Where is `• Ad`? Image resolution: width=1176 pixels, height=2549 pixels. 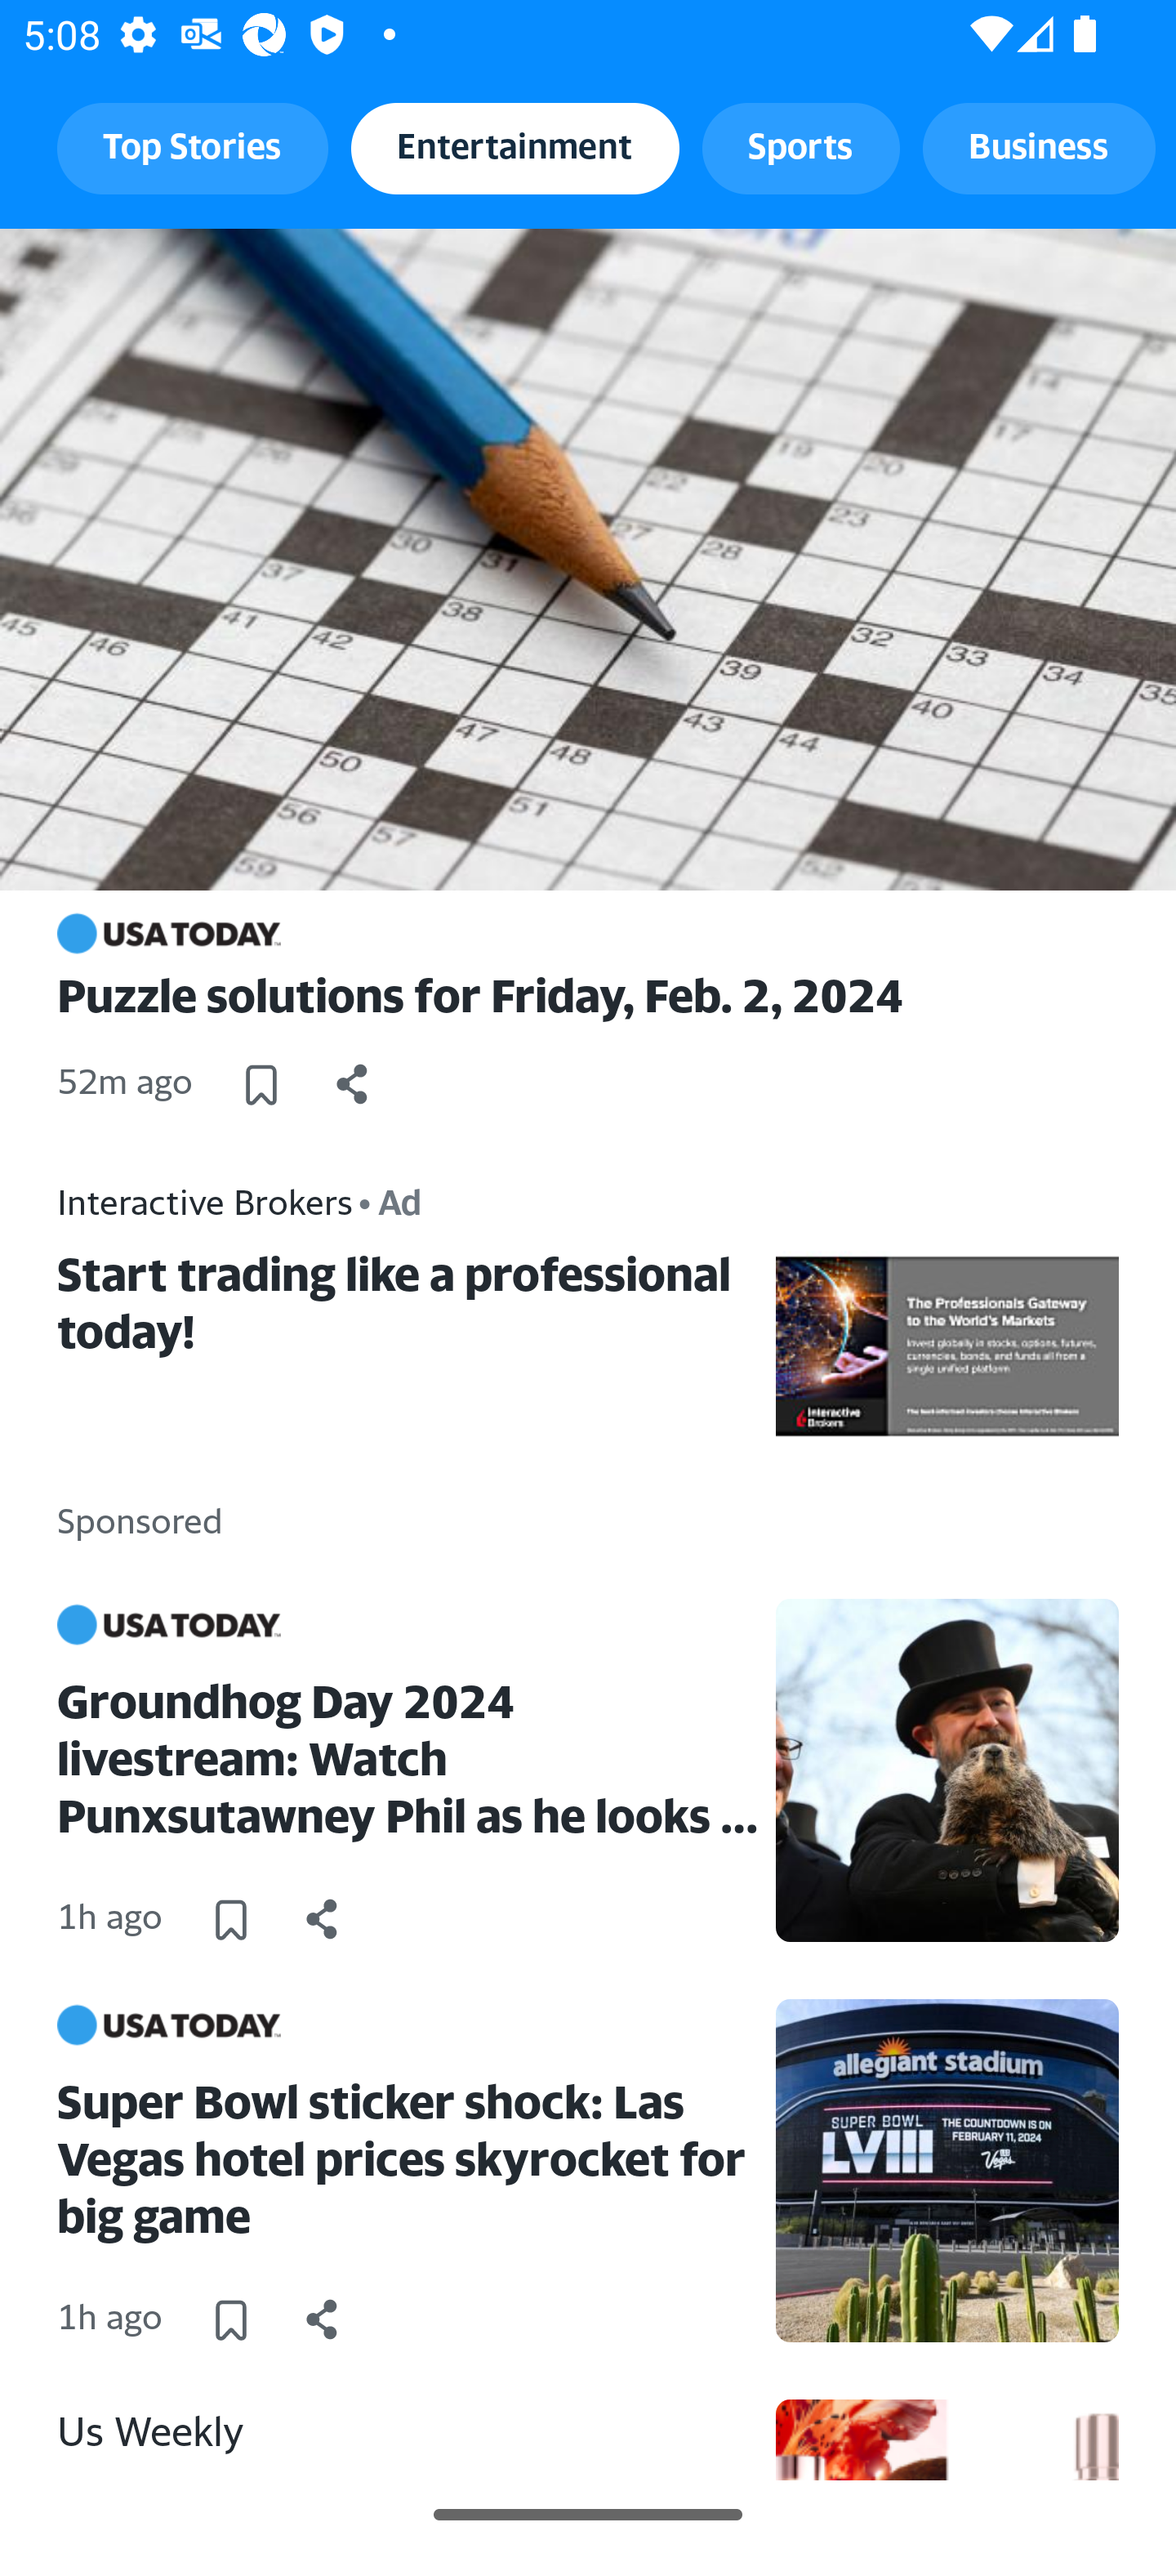
• Ad is located at coordinates (390, 1200).